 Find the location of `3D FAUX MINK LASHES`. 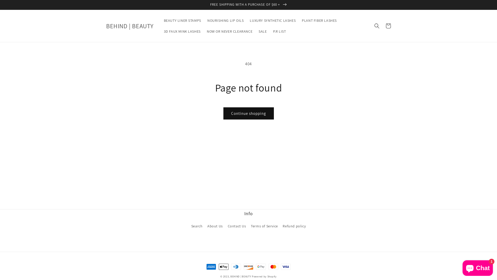

3D FAUX MINK LASHES is located at coordinates (182, 31).